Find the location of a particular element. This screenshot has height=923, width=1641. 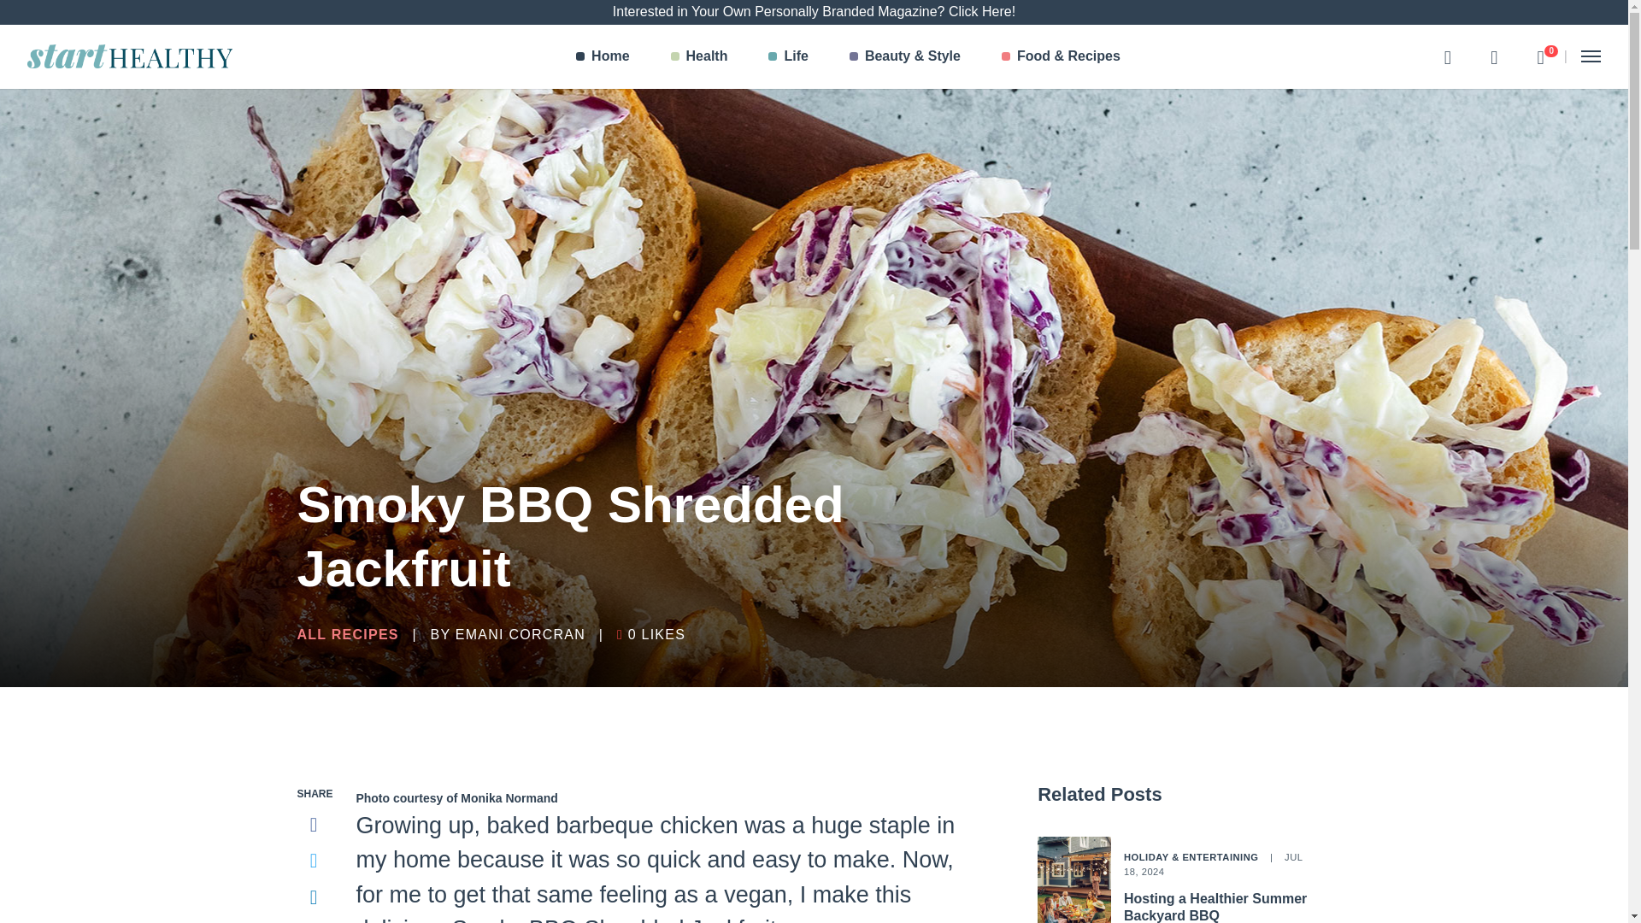

More is located at coordinates (314, 921).